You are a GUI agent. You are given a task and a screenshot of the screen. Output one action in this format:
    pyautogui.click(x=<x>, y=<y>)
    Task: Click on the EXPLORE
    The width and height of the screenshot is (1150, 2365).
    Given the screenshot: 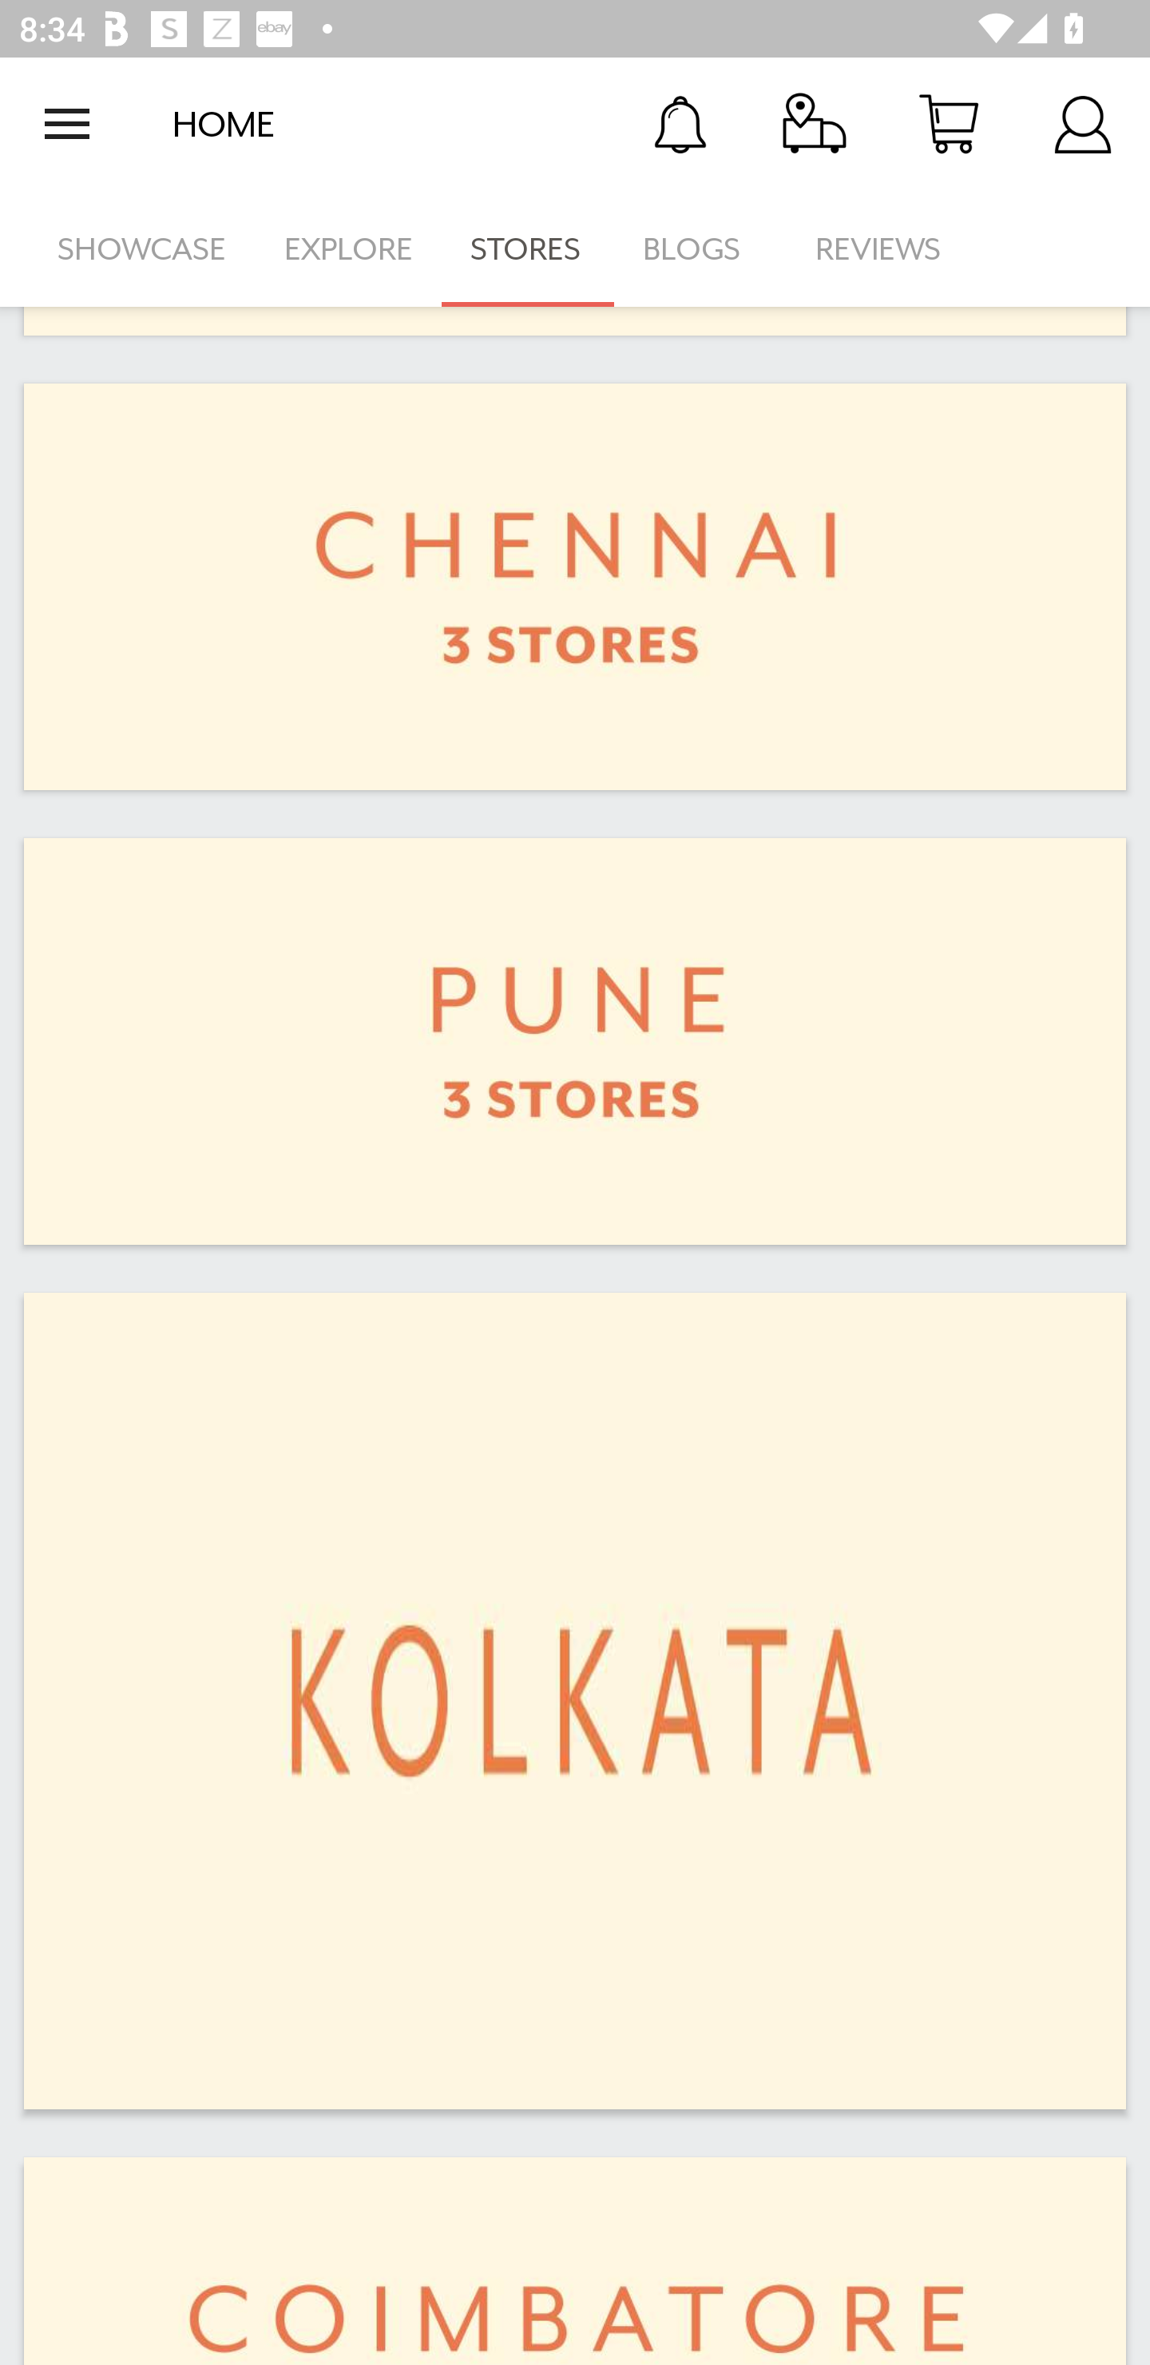 What is the action you would take?
    pyautogui.click(x=348, y=249)
    